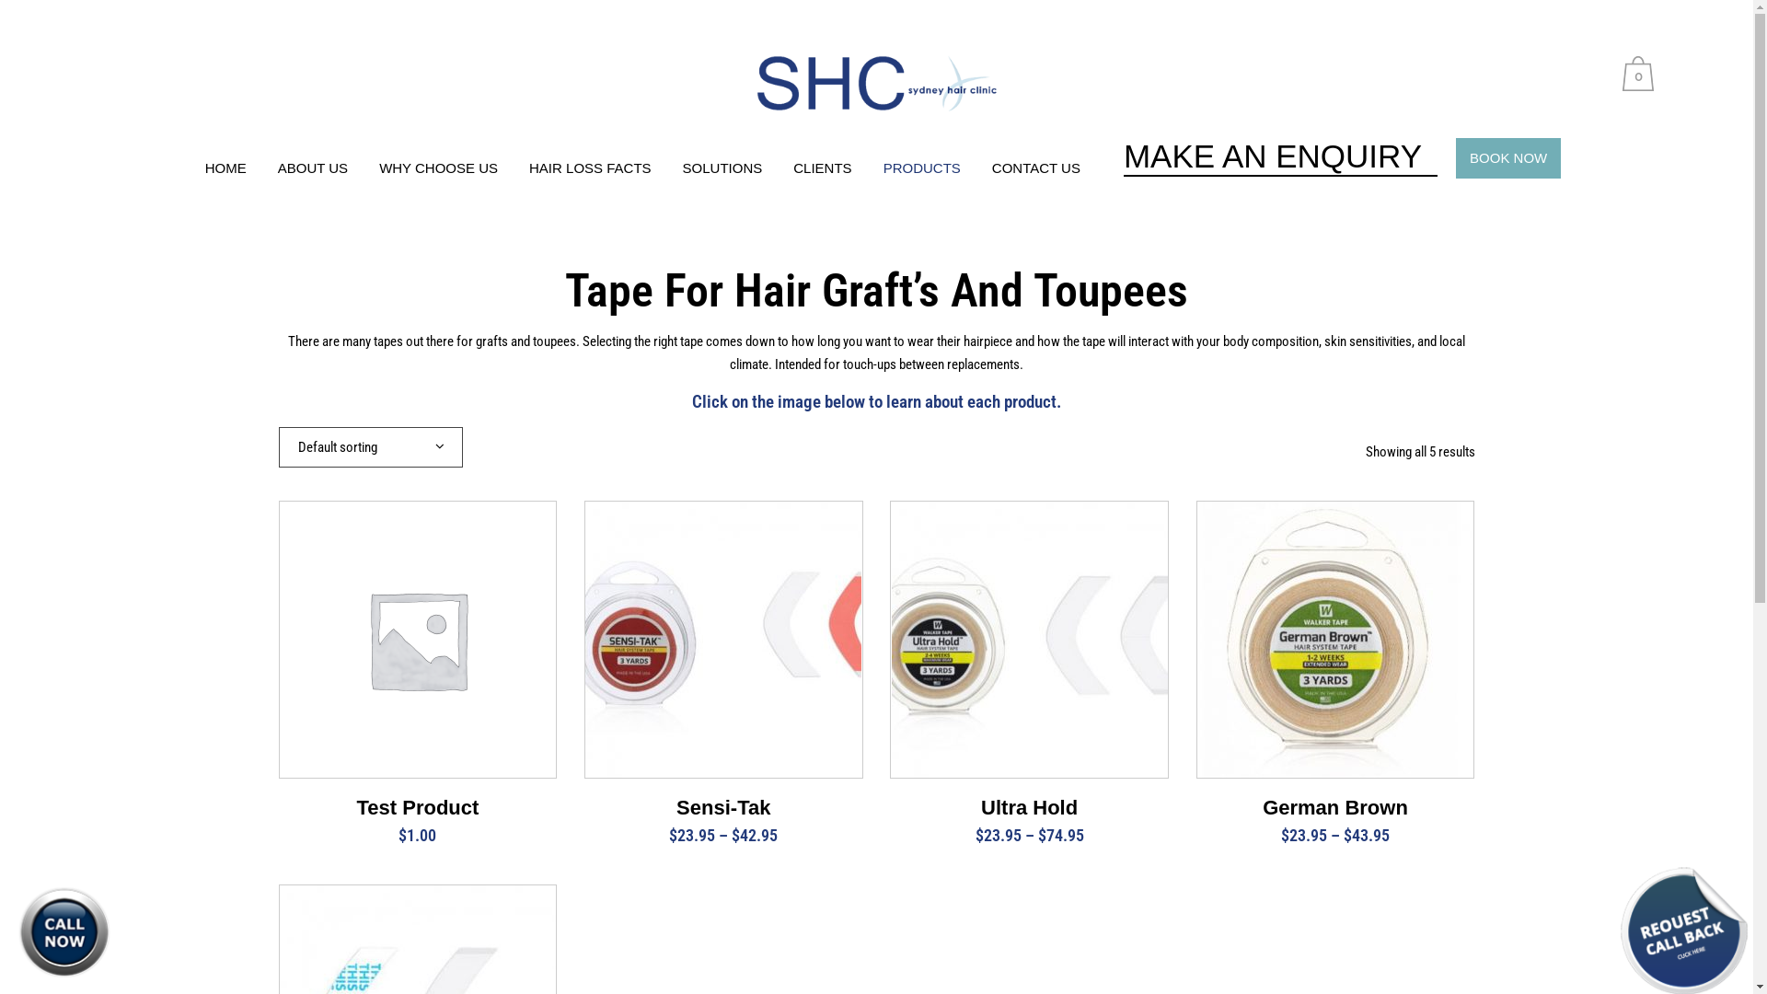  What do you see at coordinates (313, 168) in the screenshot?
I see `ABOUT US` at bounding box center [313, 168].